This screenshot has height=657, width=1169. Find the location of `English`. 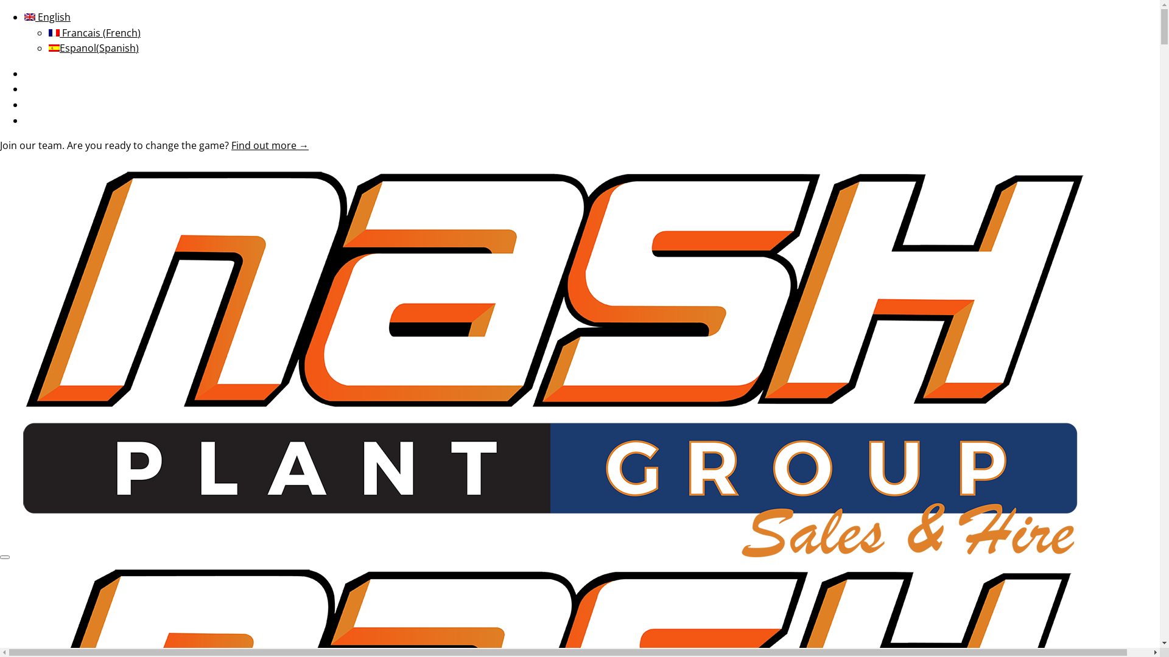

English is located at coordinates (47, 17).